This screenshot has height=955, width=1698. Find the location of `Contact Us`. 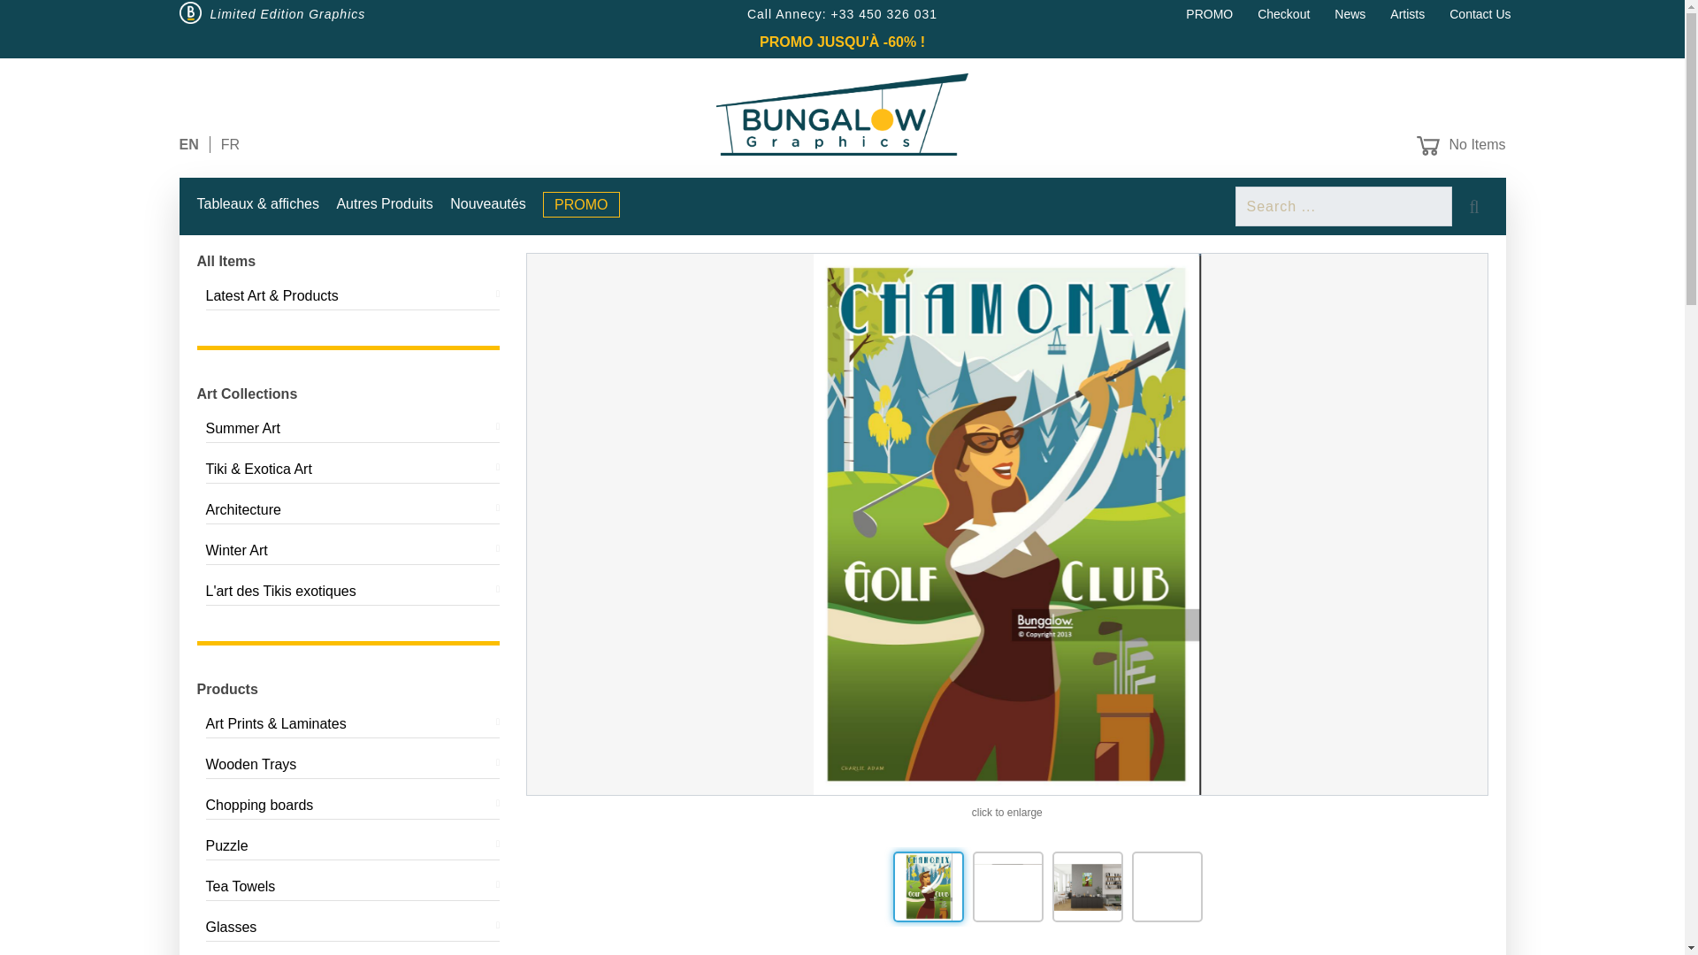

Contact Us is located at coordinates (1480, 13).